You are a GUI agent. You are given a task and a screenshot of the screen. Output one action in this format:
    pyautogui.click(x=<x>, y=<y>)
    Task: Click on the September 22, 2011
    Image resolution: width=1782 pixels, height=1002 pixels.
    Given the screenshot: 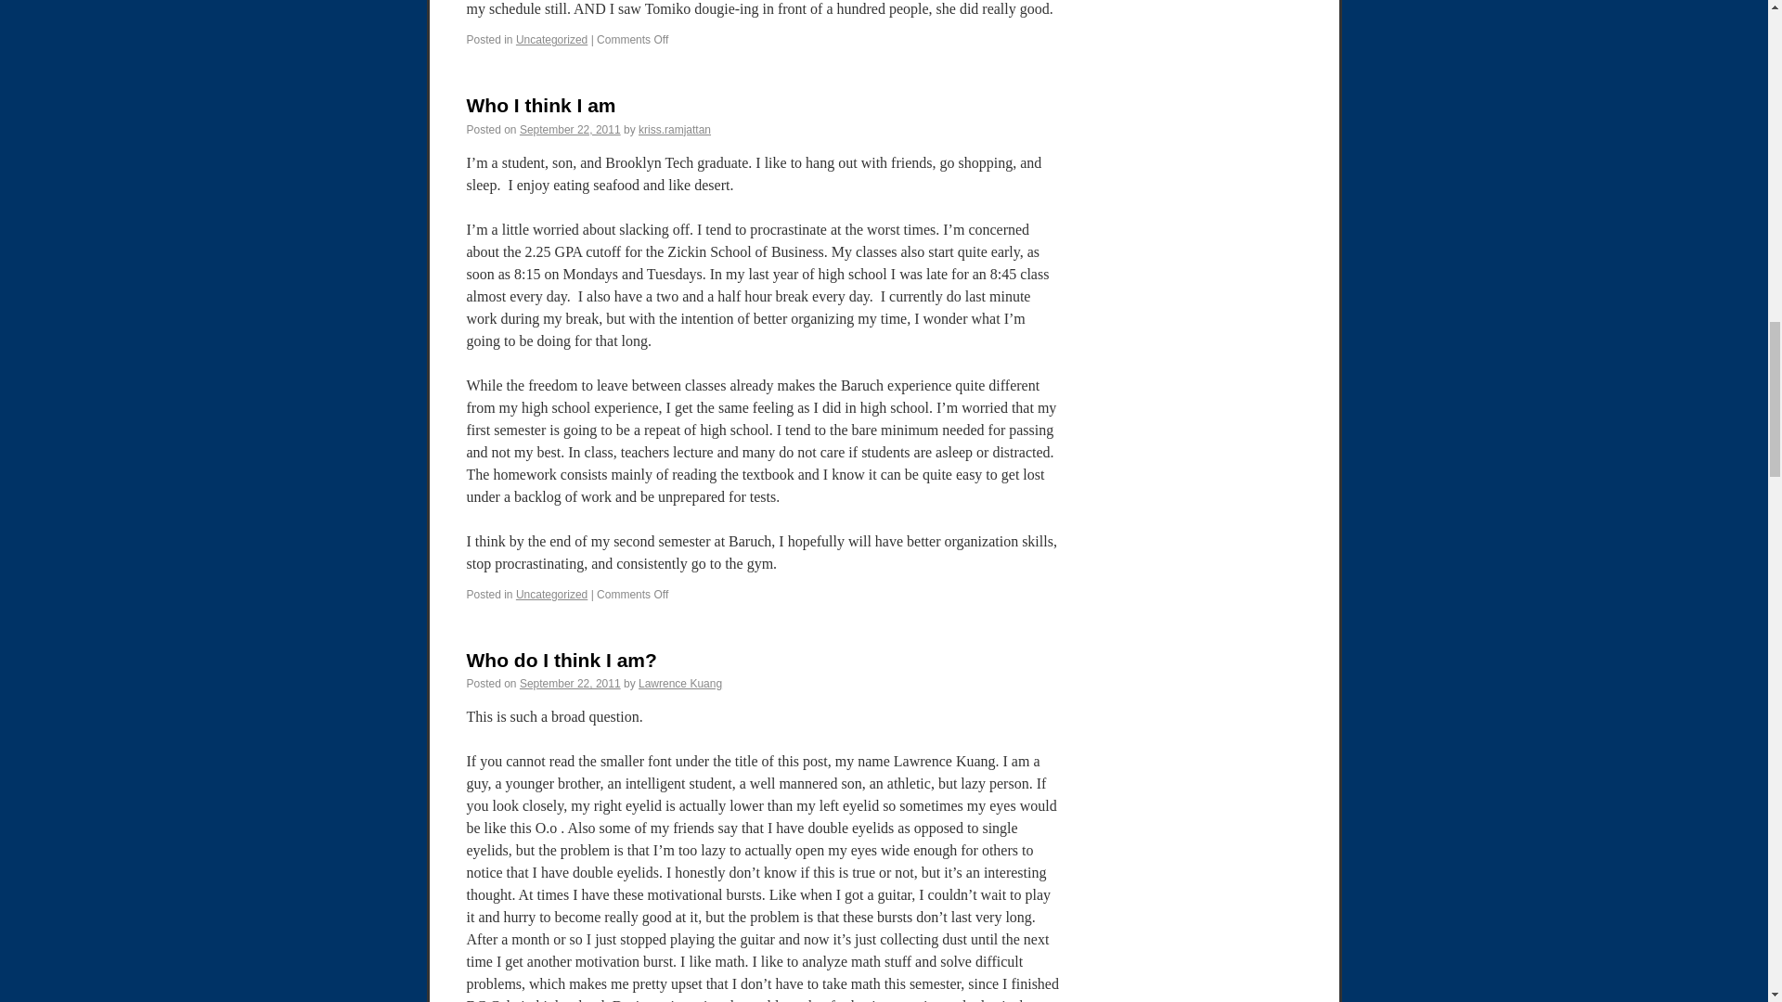 What is the action you would take?
    pyautogui.click(x=570, y=684)
    